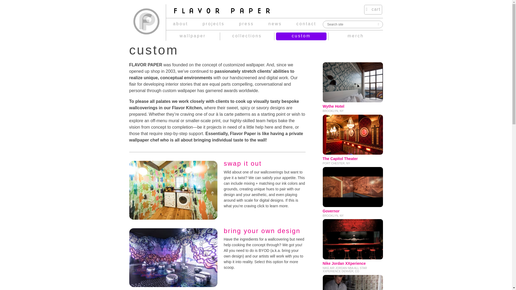  What do you see at coordinates (378, 24) in the screenshot?
I see `submit` at bounding box center [378, 24].